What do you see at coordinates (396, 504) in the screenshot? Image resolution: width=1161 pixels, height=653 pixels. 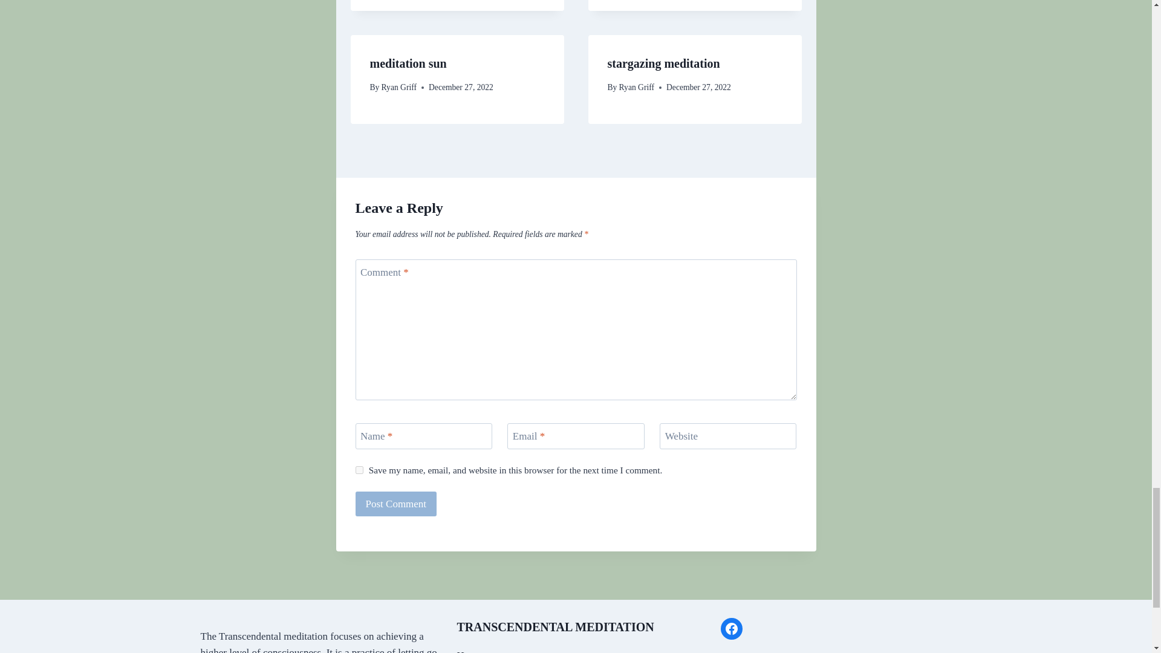 I see `Post Comment` at bounding box center [396, 504].